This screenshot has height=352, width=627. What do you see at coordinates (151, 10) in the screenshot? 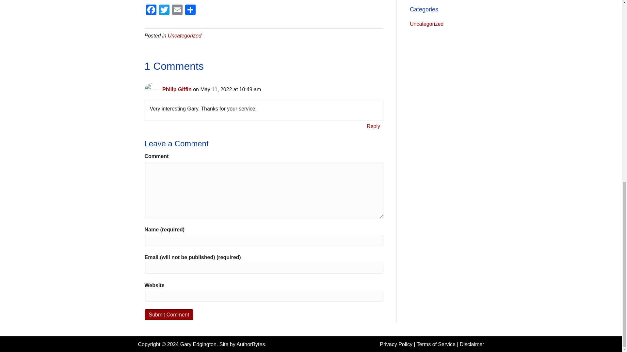
I see `Facebook` at bounding box center [151, 10].